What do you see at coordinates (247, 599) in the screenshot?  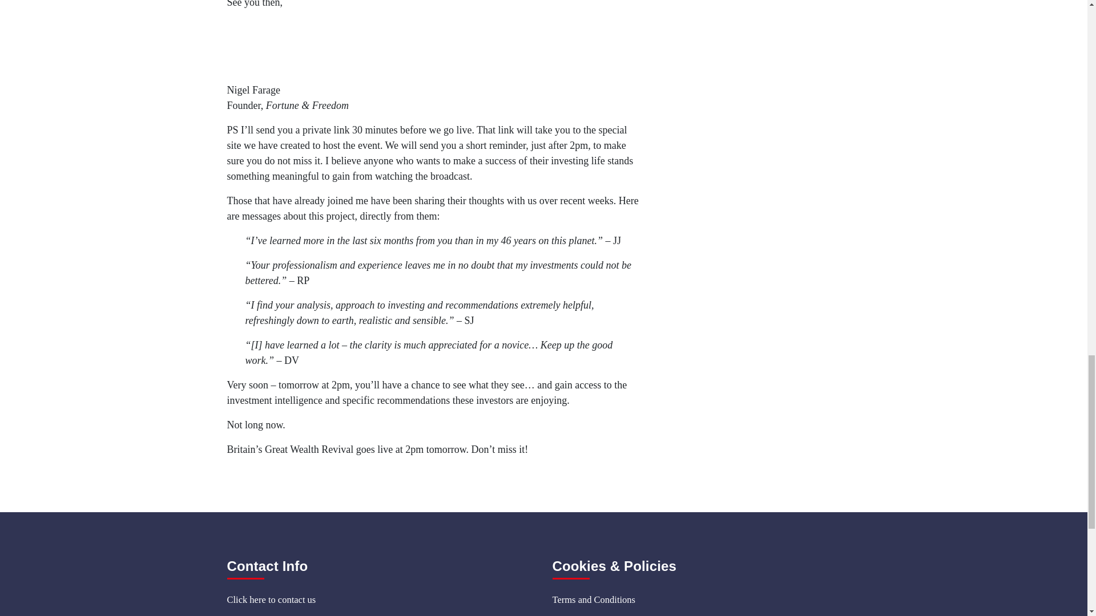 I see `Click here` at bounding box center [247, 599].